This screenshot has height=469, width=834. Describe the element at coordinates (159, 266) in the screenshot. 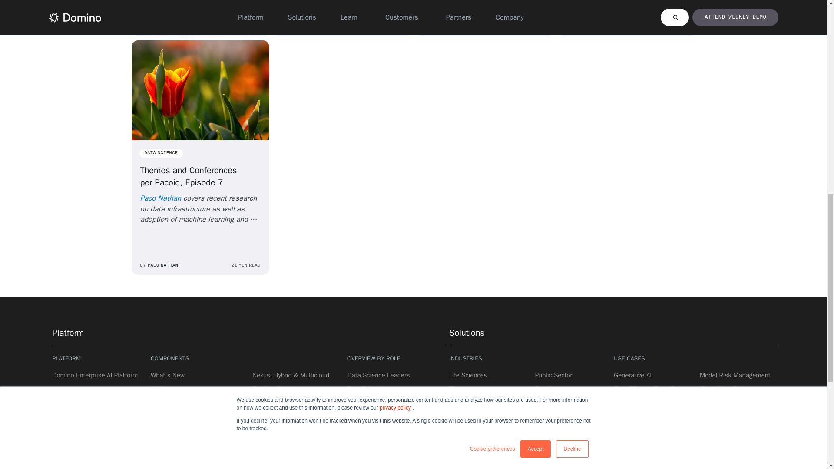

I see `What's New` at that location.